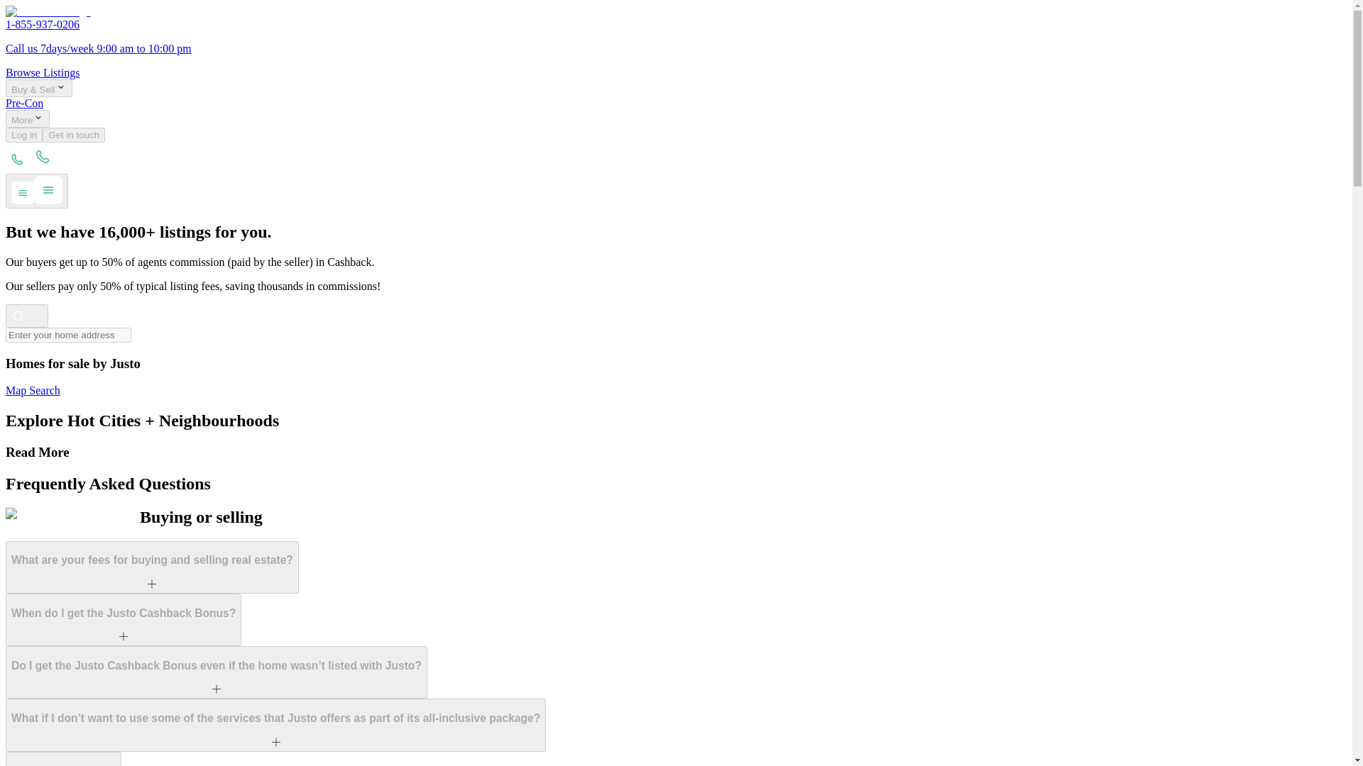 Image resolution: width=1363 pixels, height=766 pixels. Describe the element at coordinates (42, 72) in the screenshot. I see `Browse Listings` at that location.